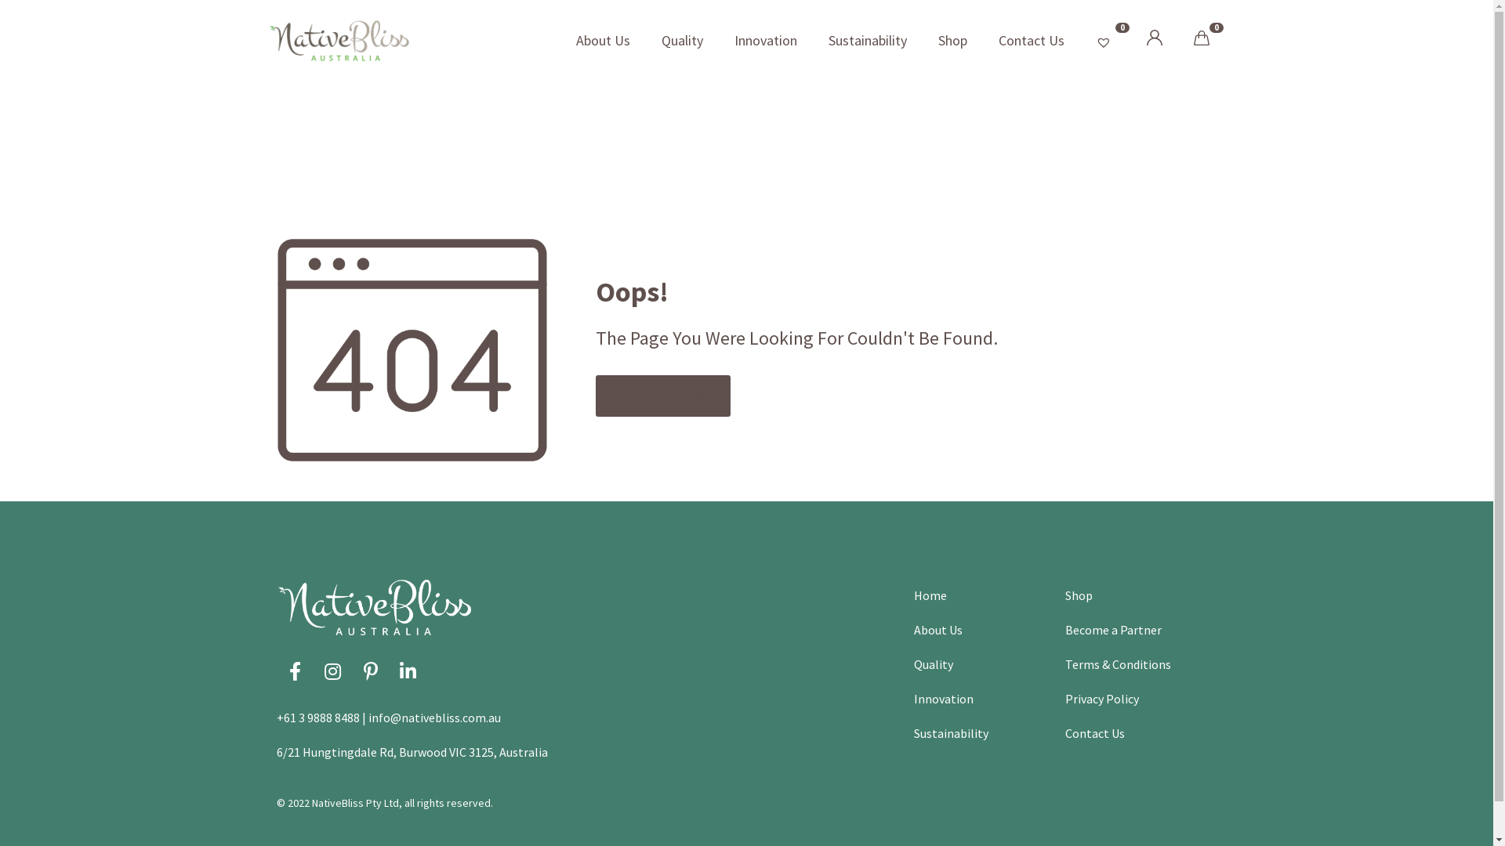  I want to click on +61 3 9888 8488, so click(317, 718).